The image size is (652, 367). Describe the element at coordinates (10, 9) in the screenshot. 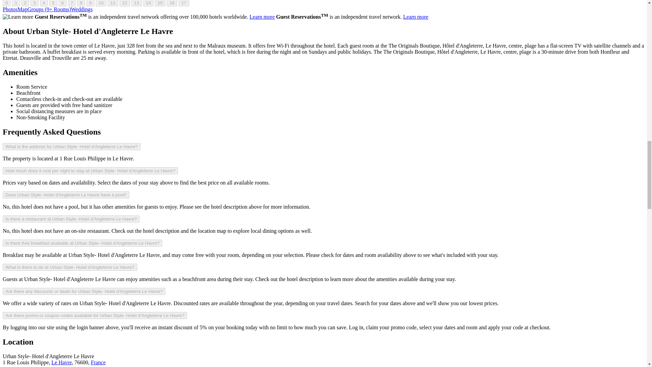

I see `Photos` at that location.